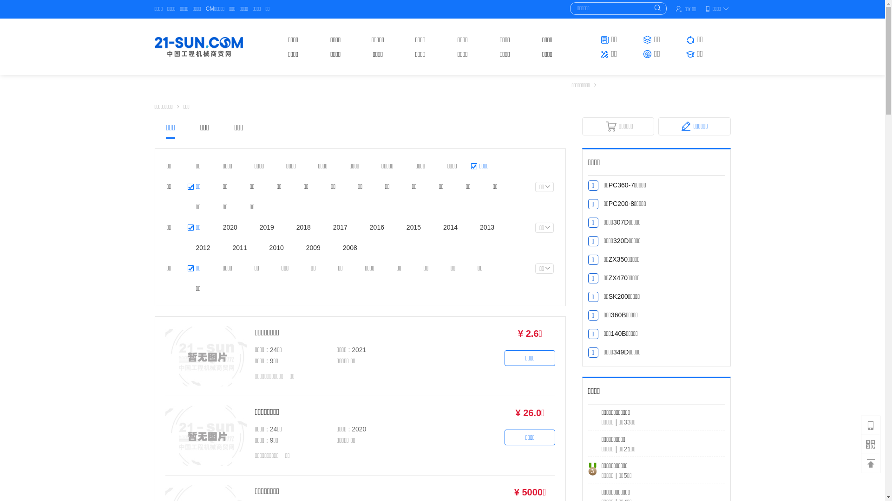 The height and width of the screenshot is (501, 892). Describe the element at coordinates (264, 227) in the screenshot. I see `2019` at that location.